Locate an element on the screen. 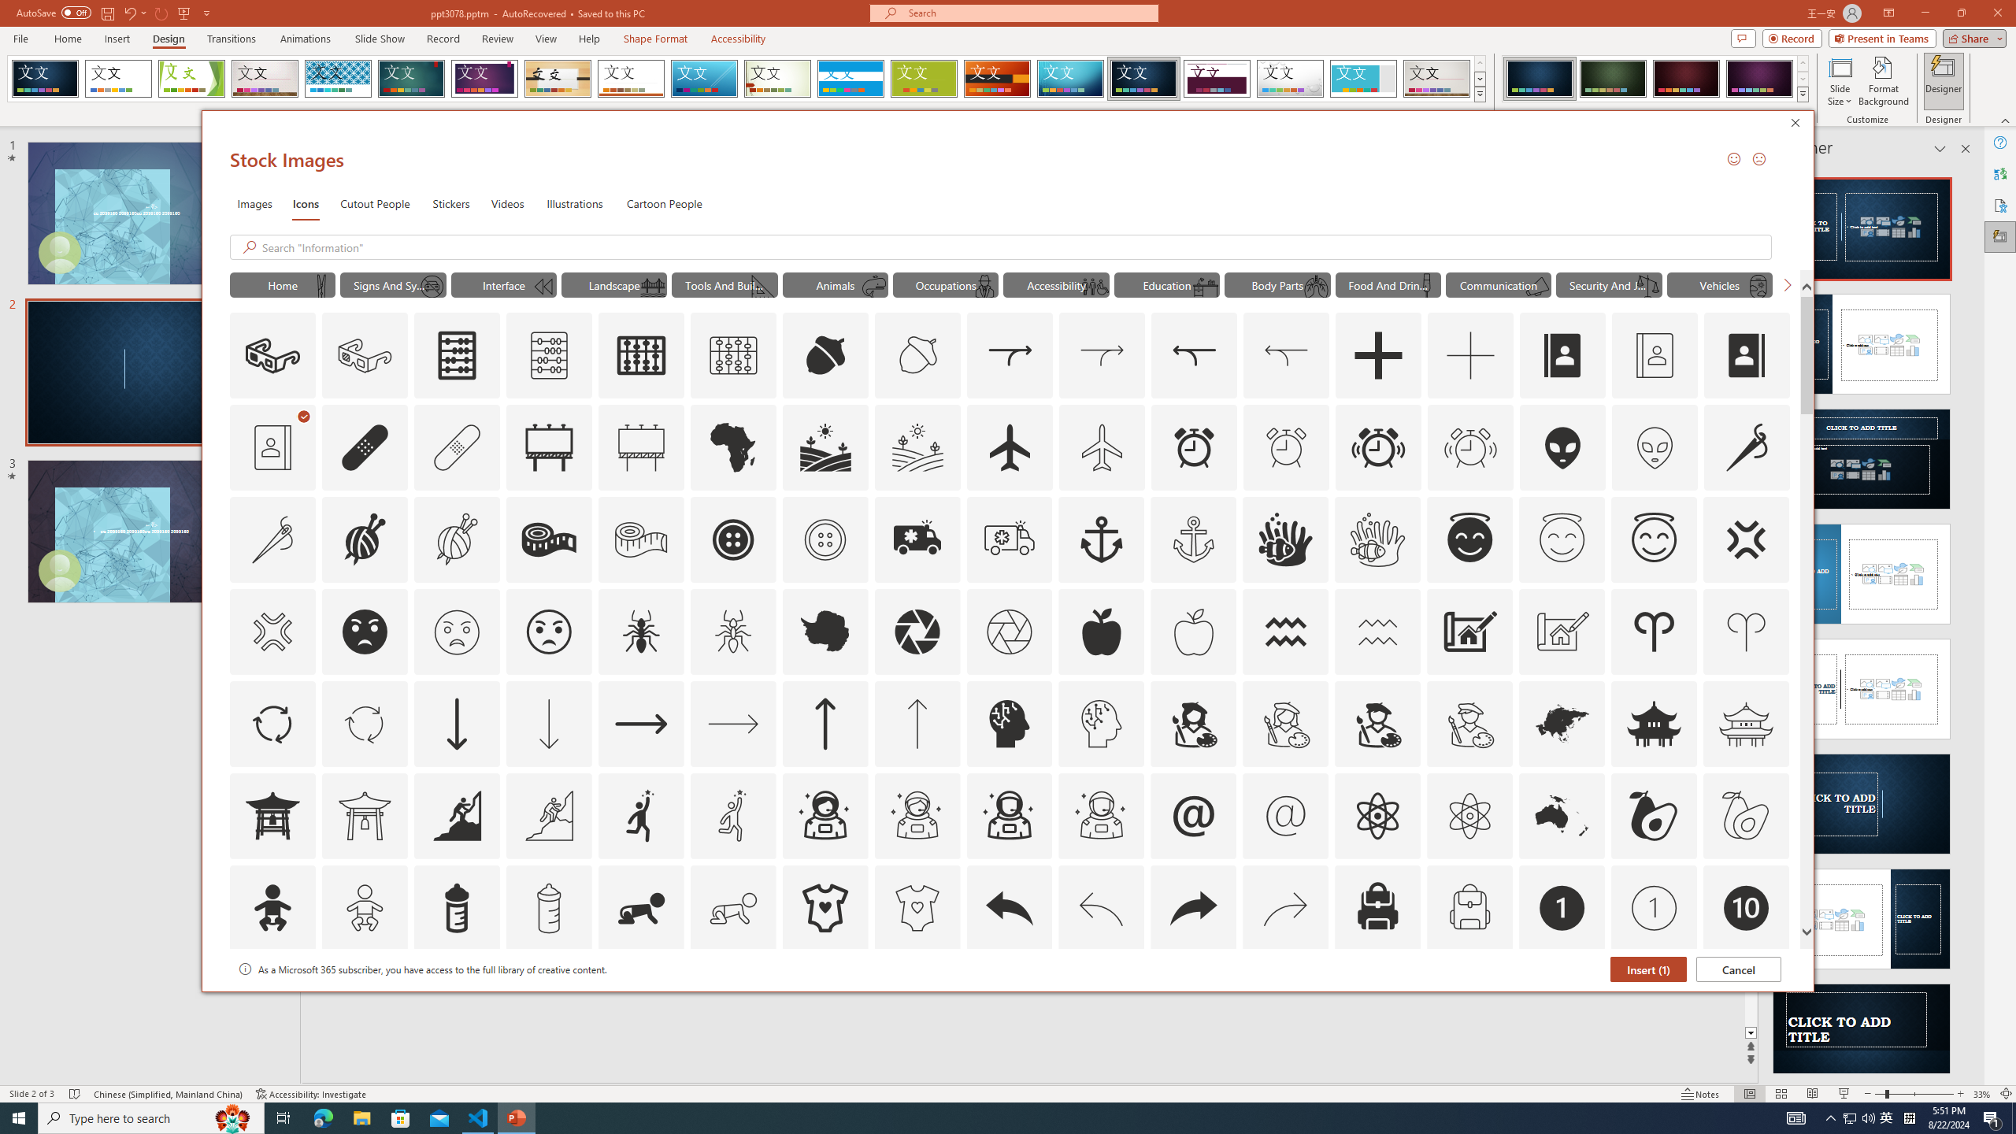 The width and height of the screenshot is (2016, 1134). AutomationID: Icons_ArrowUp_M is located at coordinates (917, 723).